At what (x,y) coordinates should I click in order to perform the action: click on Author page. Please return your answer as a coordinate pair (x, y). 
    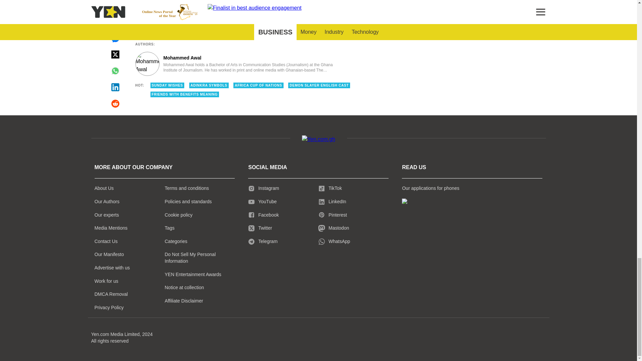
    Looking at the image, I should click on (235, 64).